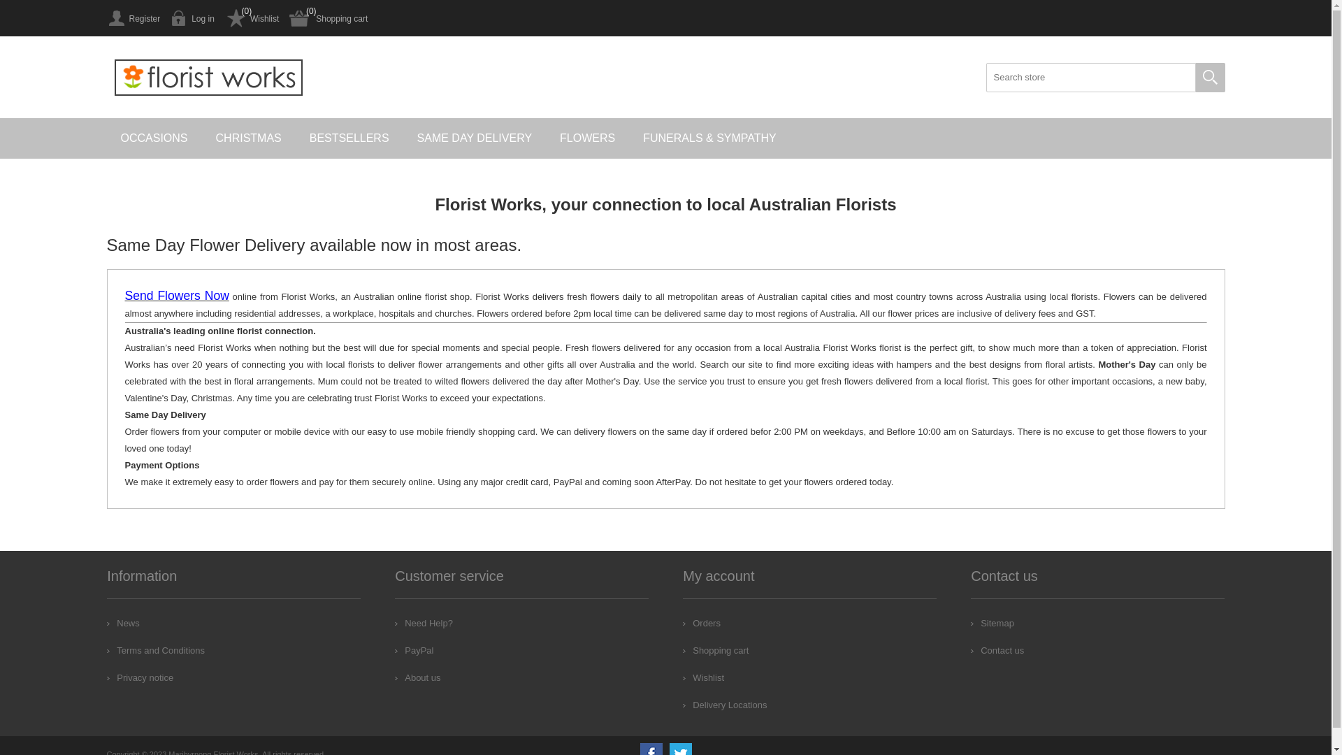  What do you see at coordinates (1210, 78) in the screenshot?
I see `Search` at bounding box center [1210, 78].